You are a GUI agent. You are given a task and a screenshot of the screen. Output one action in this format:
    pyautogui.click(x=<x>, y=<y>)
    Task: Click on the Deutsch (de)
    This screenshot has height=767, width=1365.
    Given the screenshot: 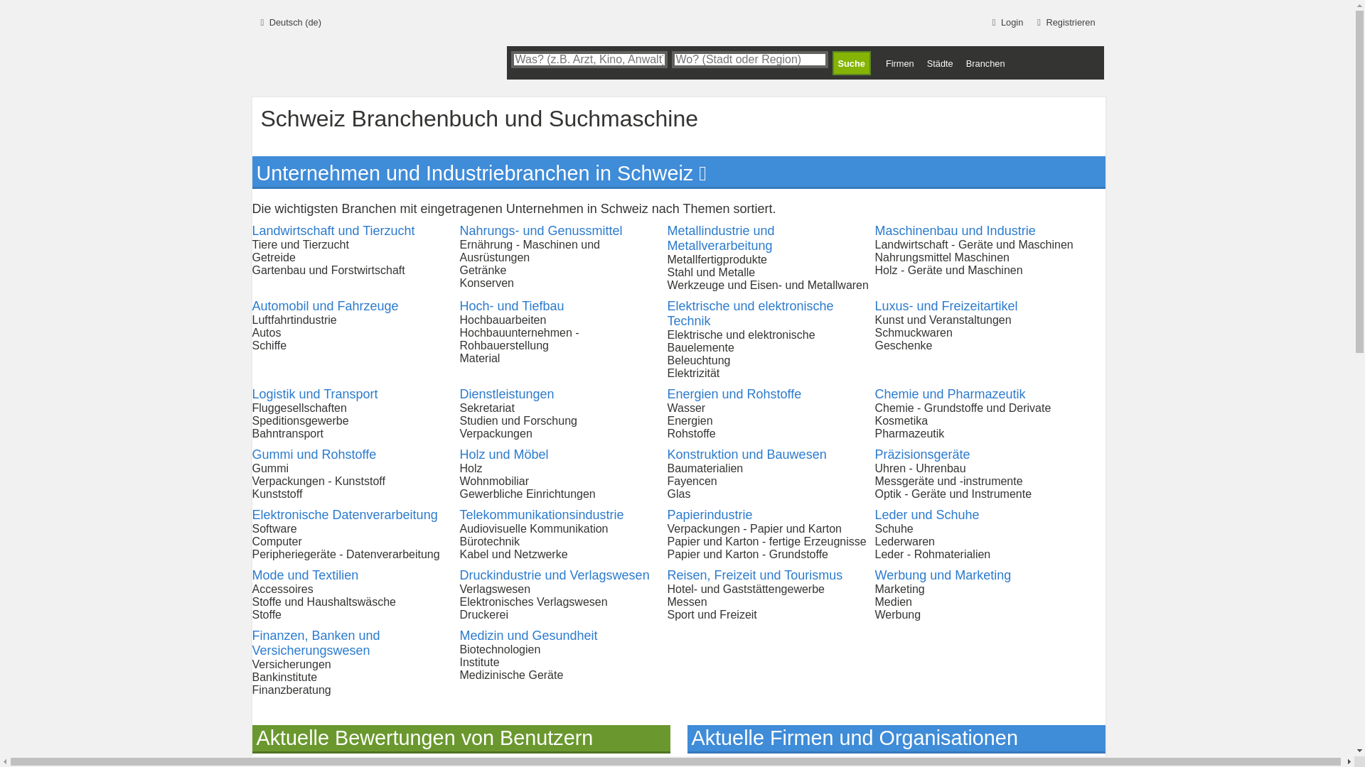 What is the action you would take?
    pyautogui.click(x=288, y=20)
    